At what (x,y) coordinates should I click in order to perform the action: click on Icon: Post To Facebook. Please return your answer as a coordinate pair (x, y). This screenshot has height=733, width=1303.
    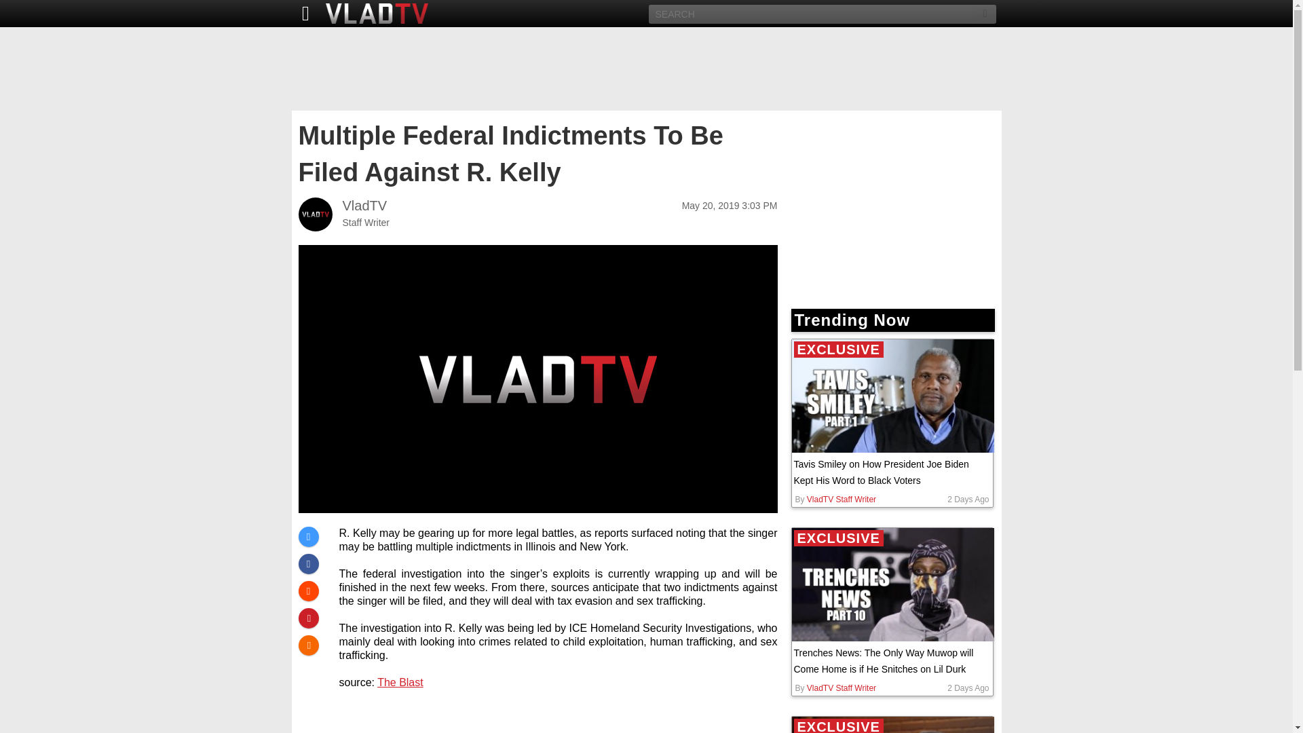
    Looking at the image, I should click on (308, 563).